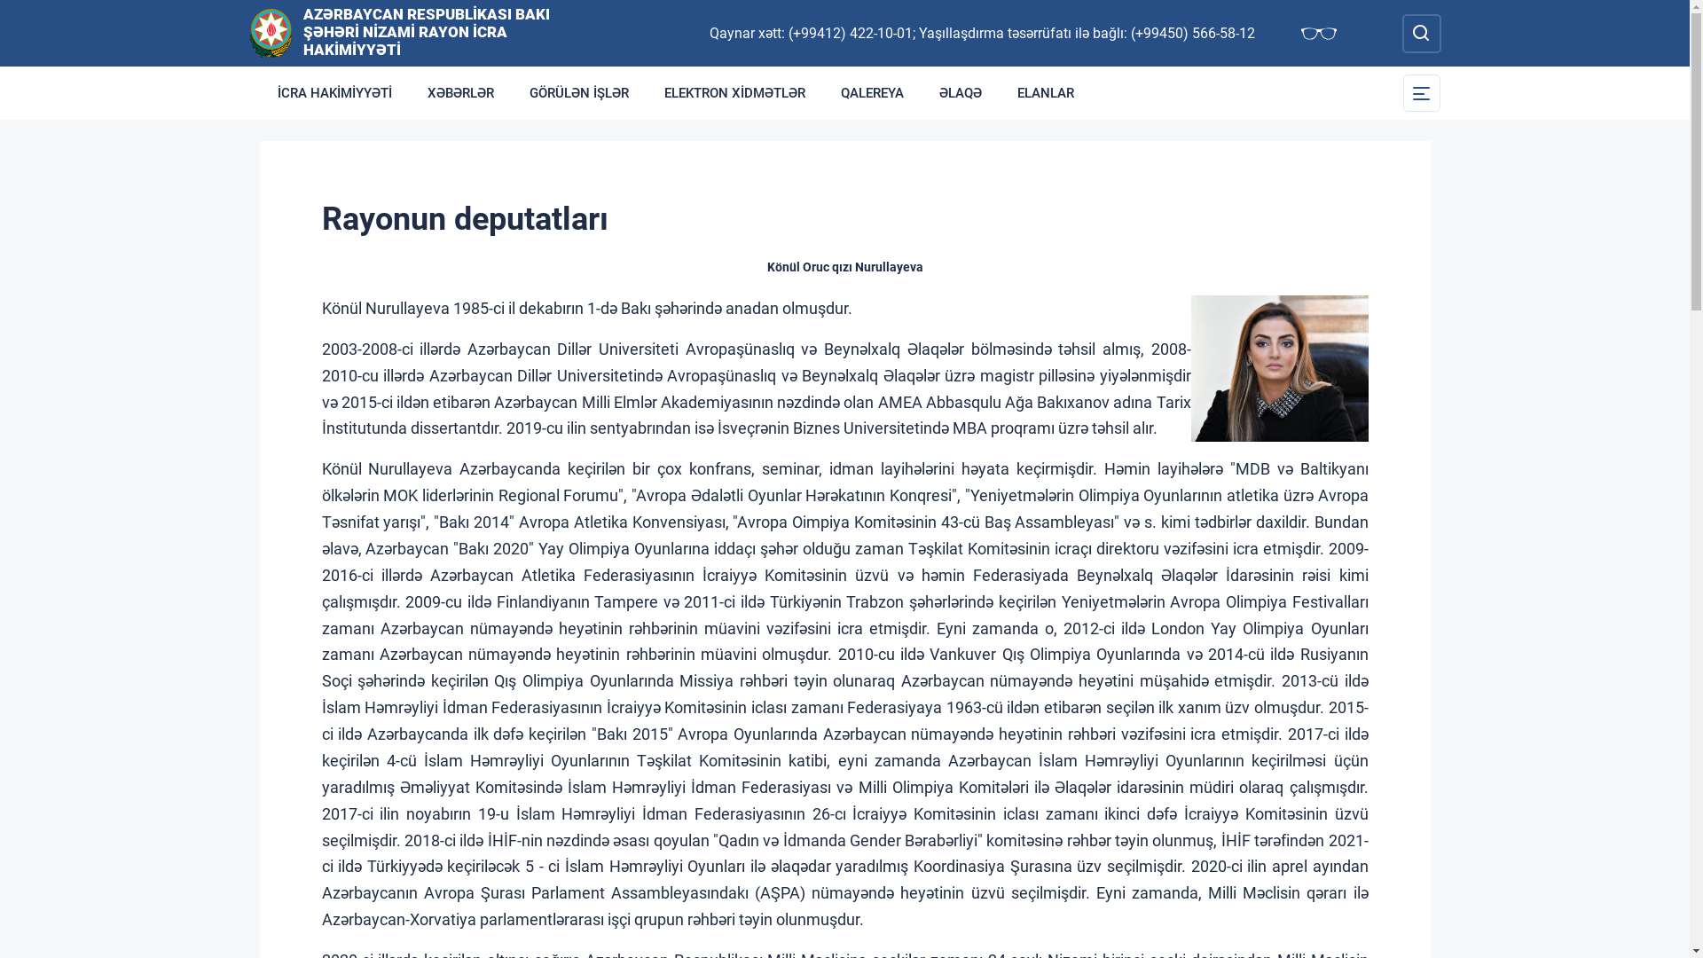 The image size is (1703, 958). I want to click on ELANLAR, so click(1045, 93).